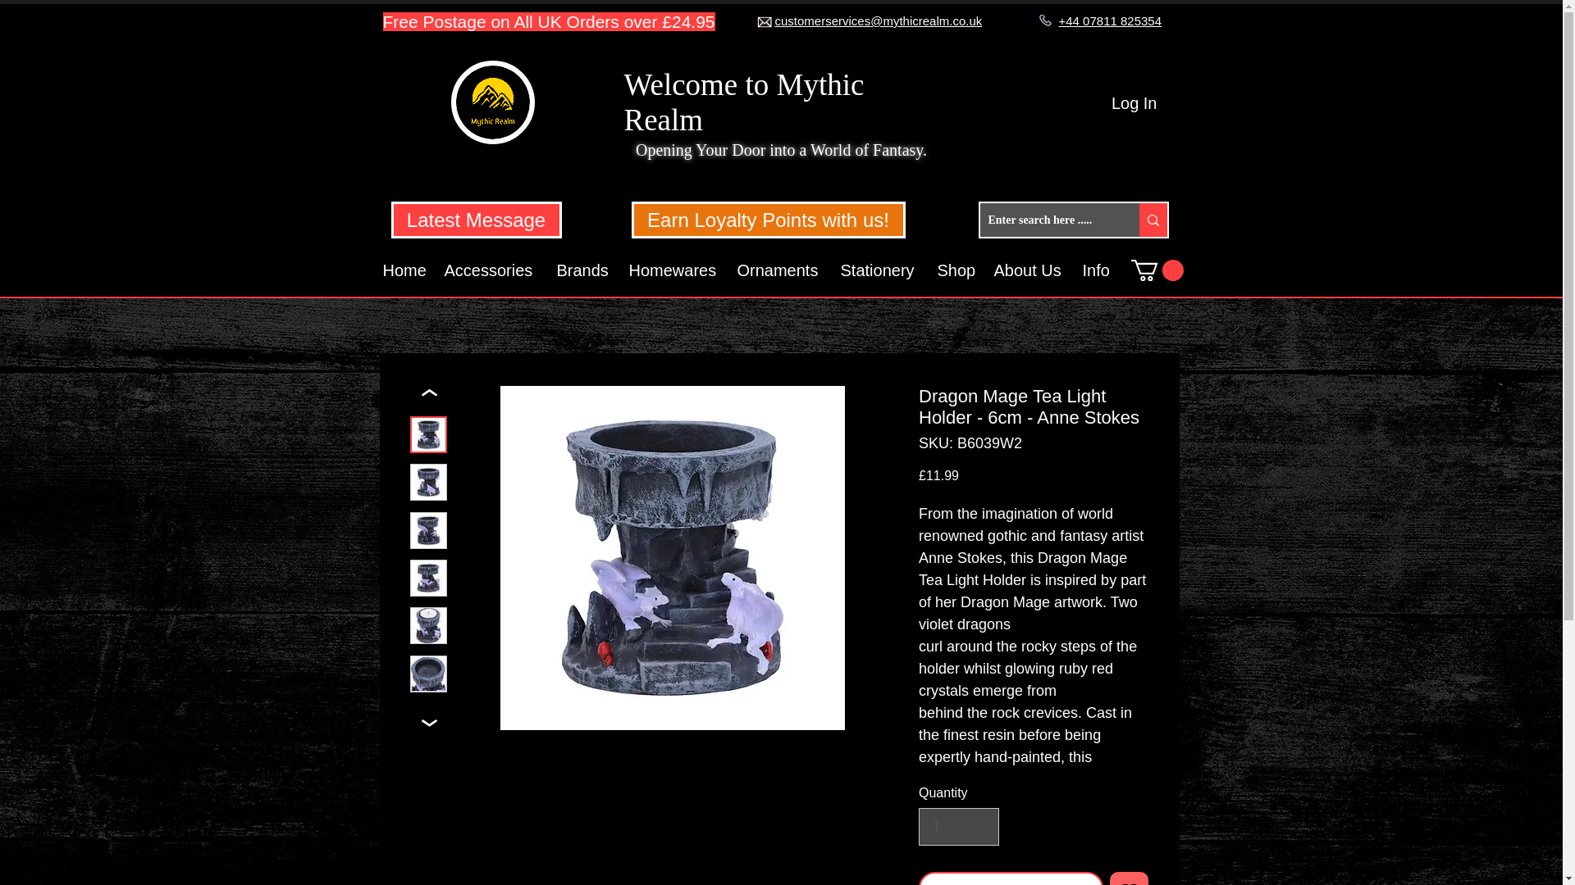 The image size is (1575, 885). What do you see at coordinates (1134, 102) in the screenshot?
I see `Log In` at bounding box center [1134, 102].